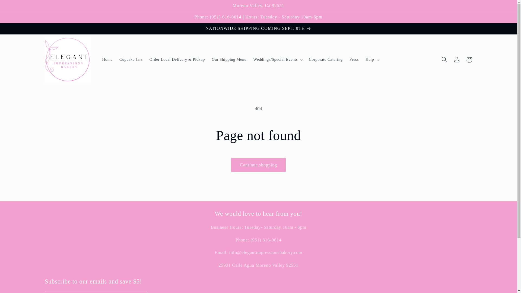  Describe the element at coordinates (229, 59) in the screenshot. I see `Our Shipping Menu` at that location.